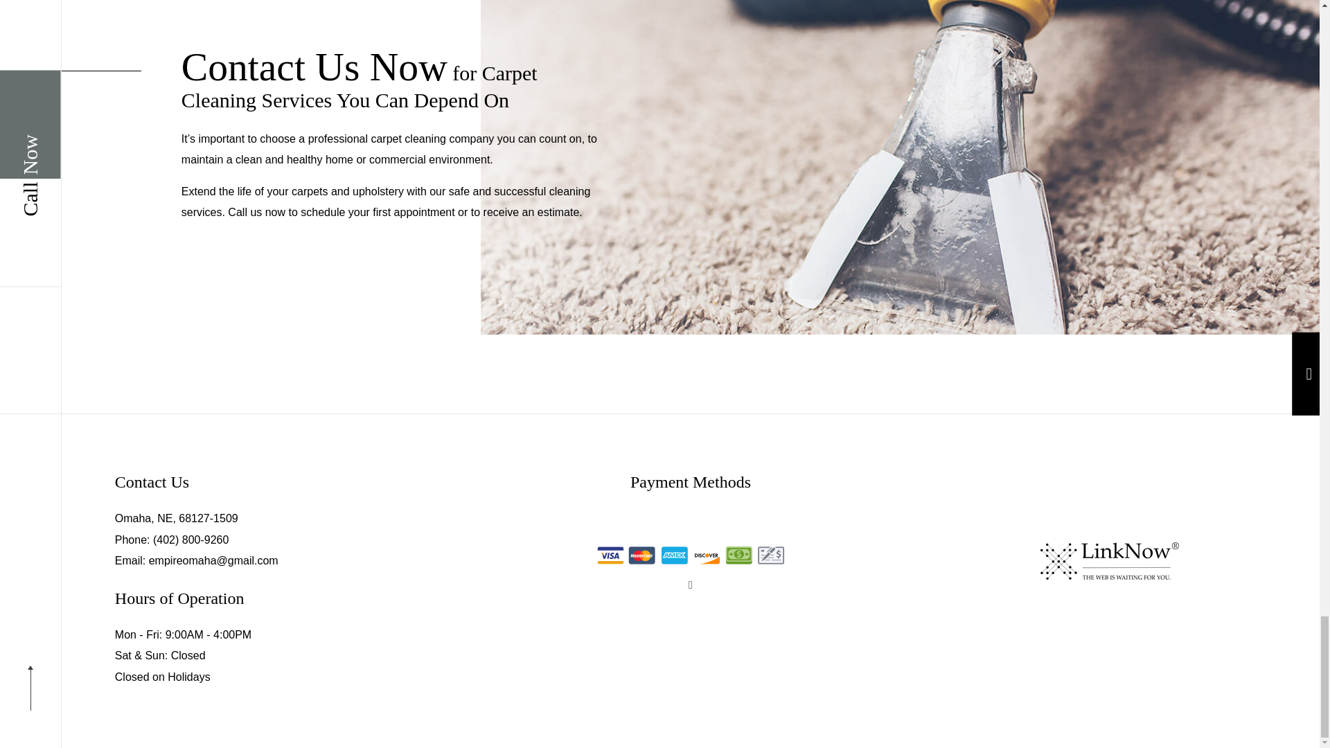  I want to click on American Express, so click(674, 555).